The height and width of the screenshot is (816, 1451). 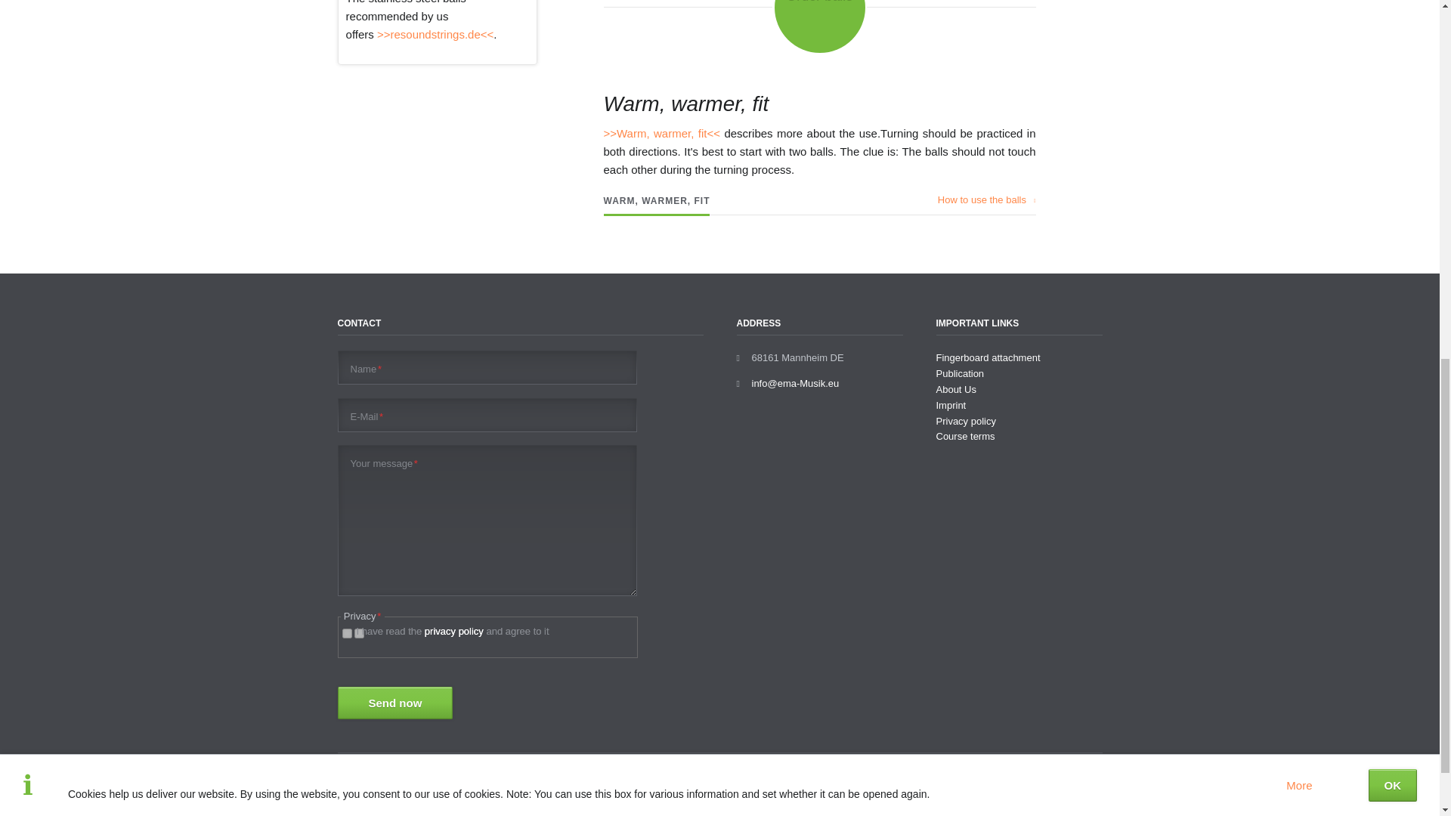 What do you see at coordinates (346, 633) in the screenshot?
I see `akzeptiert` at bounding box center [346, 633].